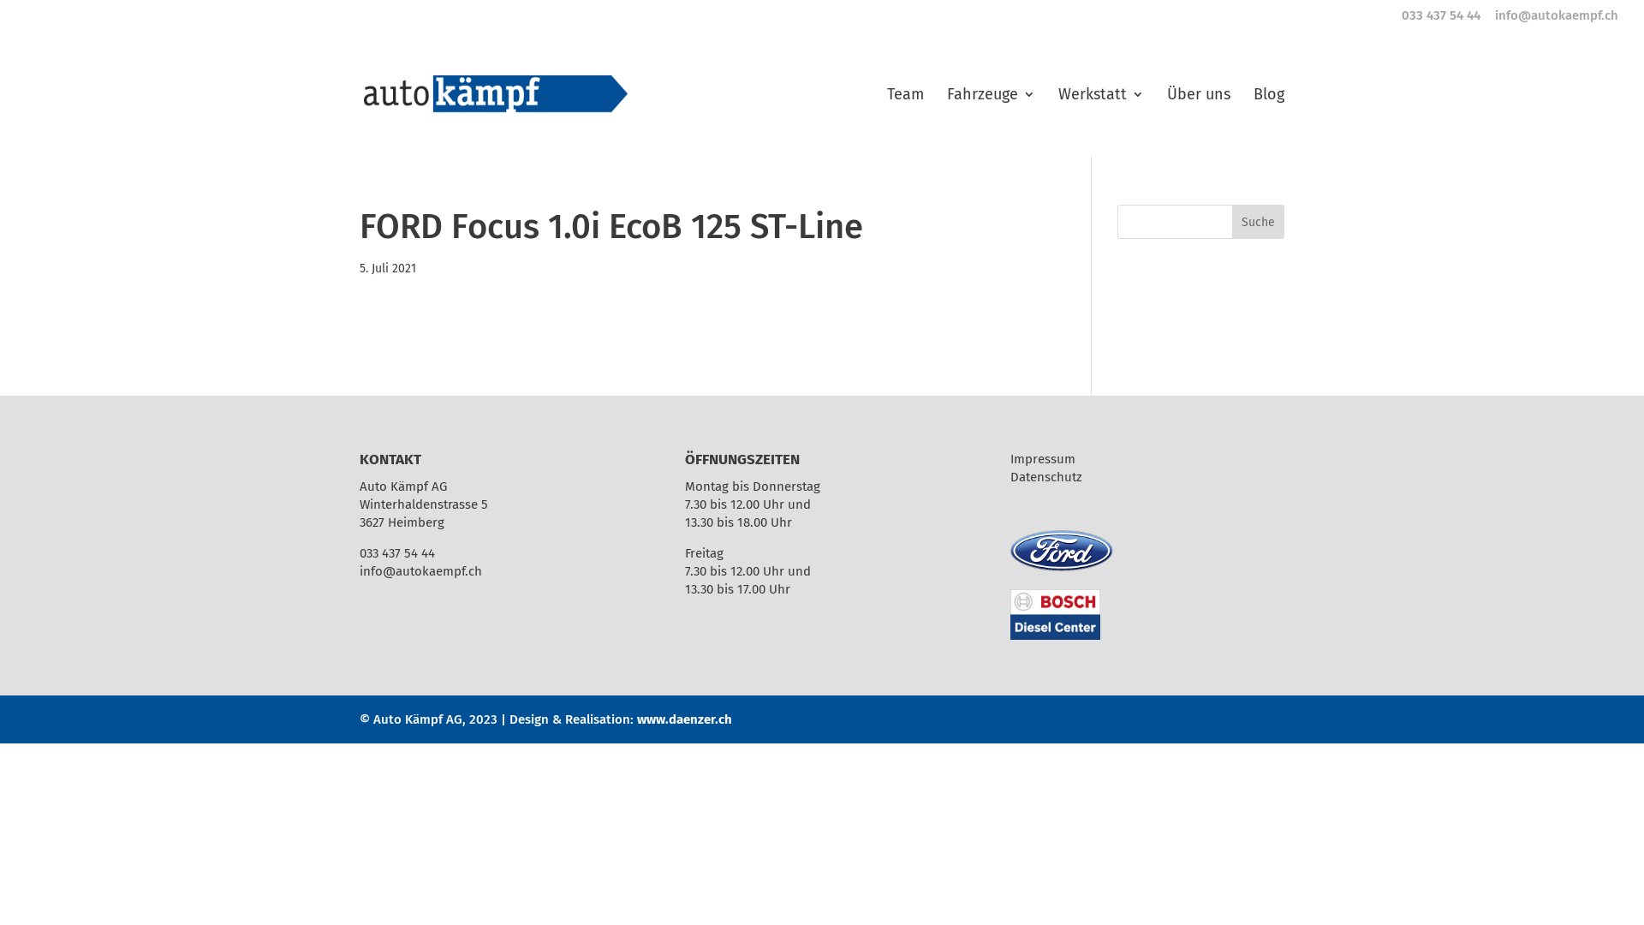 This screenshot has width=1644, height=925. I want to click on Team, so click(906, 122).